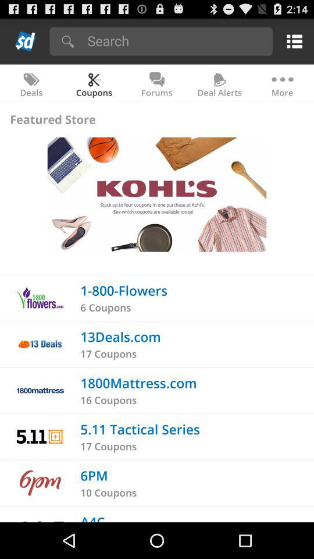  Describe the element at coordinates (106, 307) in the screenshot. I see `turn on the item above the 13deals.com icon` at that location.